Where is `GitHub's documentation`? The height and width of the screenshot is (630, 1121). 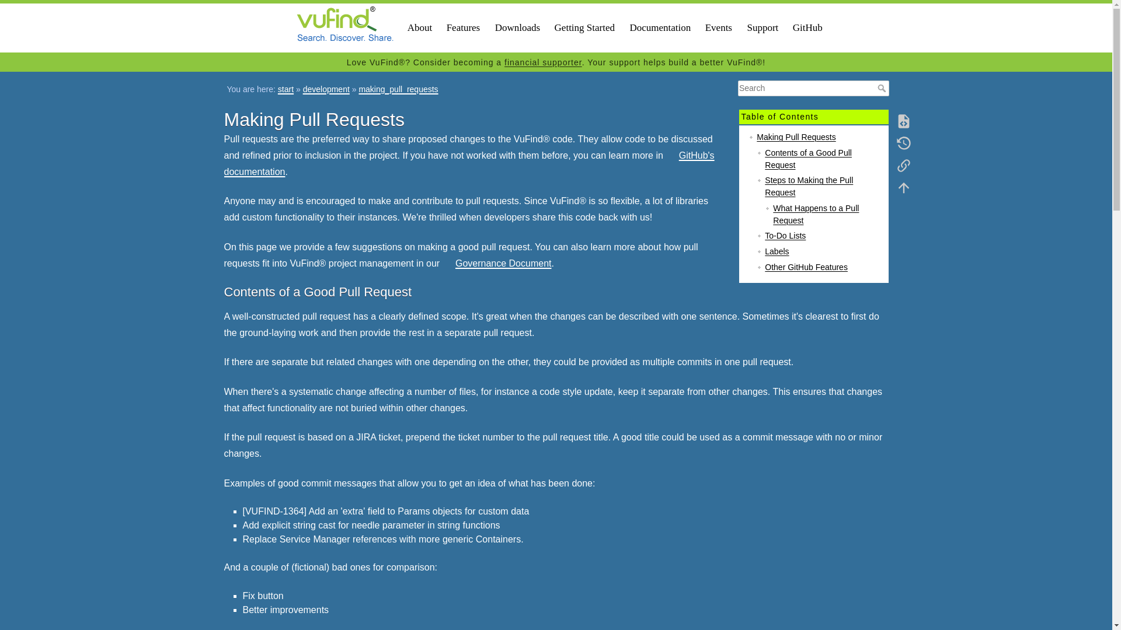 GitHub's documentation is located at coordinates (469, 163).